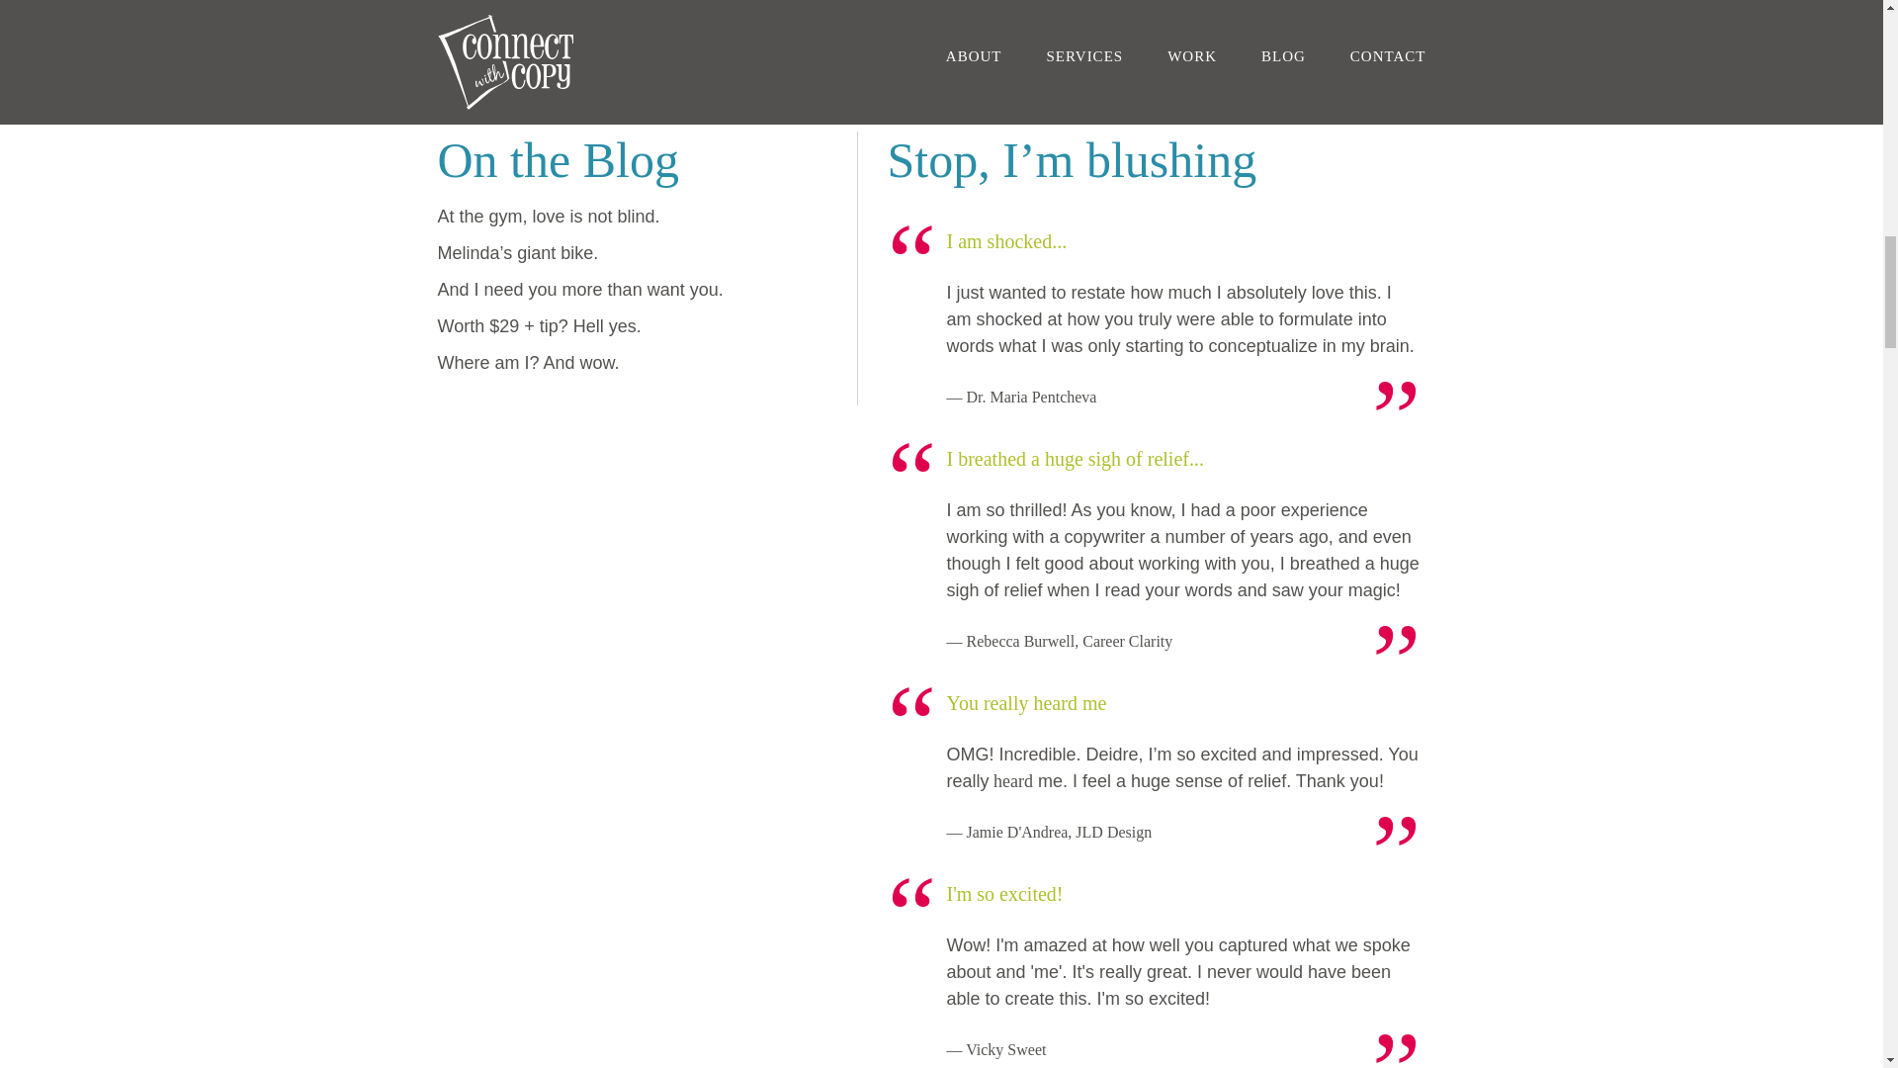 This screenshot has height=1068, width=1898. I want to click on At the gym, love is not blind., so click(548, 216).